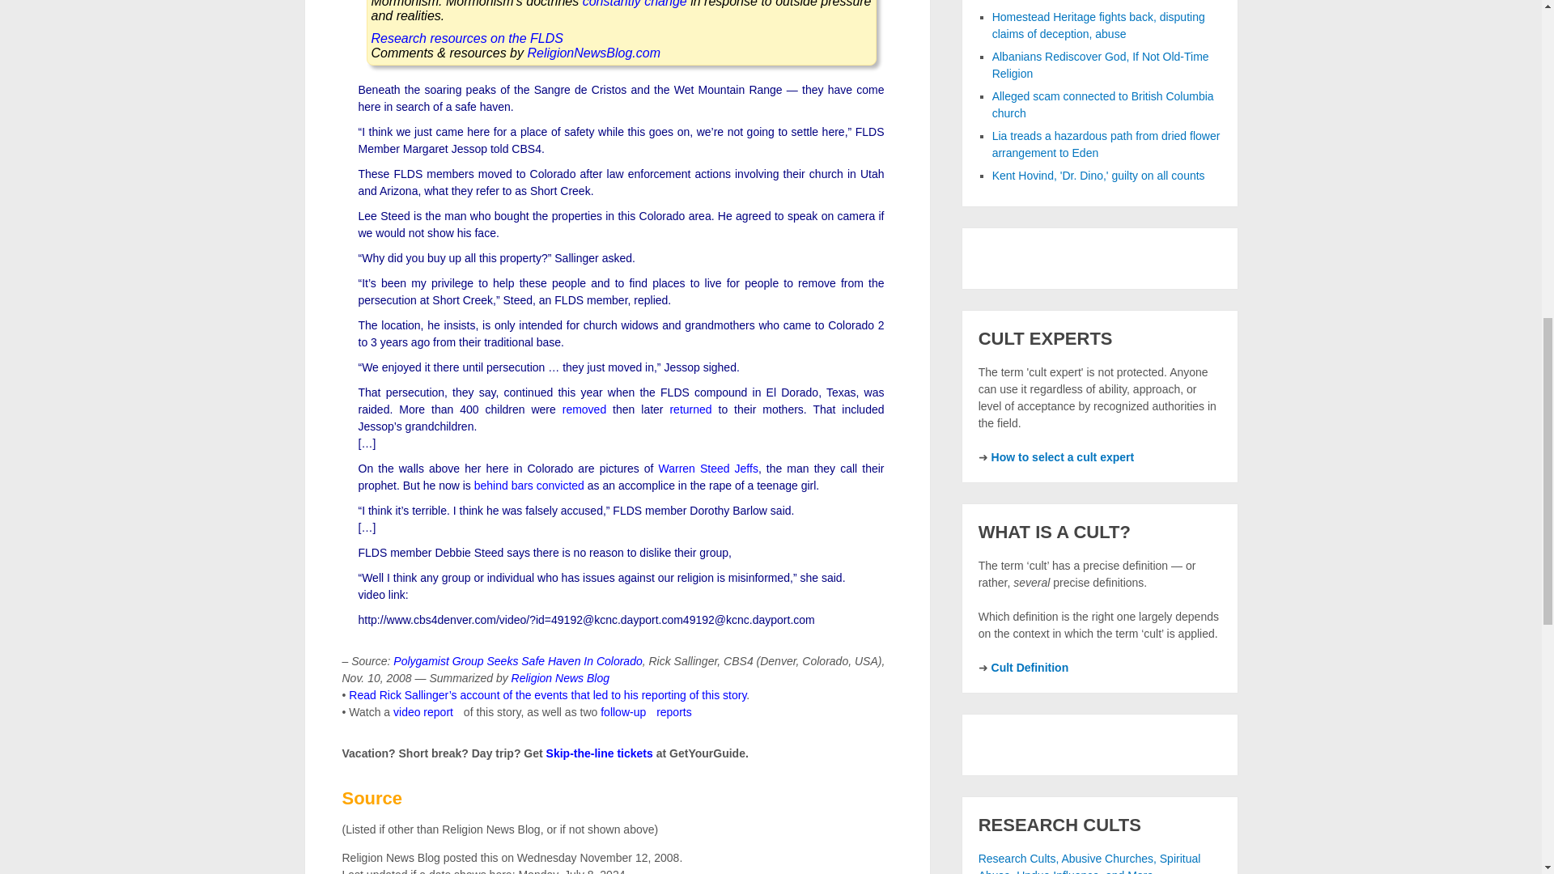 The height and width of the screenshot is (874, 1554). Describe the element at coordinates (599, 753) in the screenshot. I see `Skip-the-line tickets` at that location.